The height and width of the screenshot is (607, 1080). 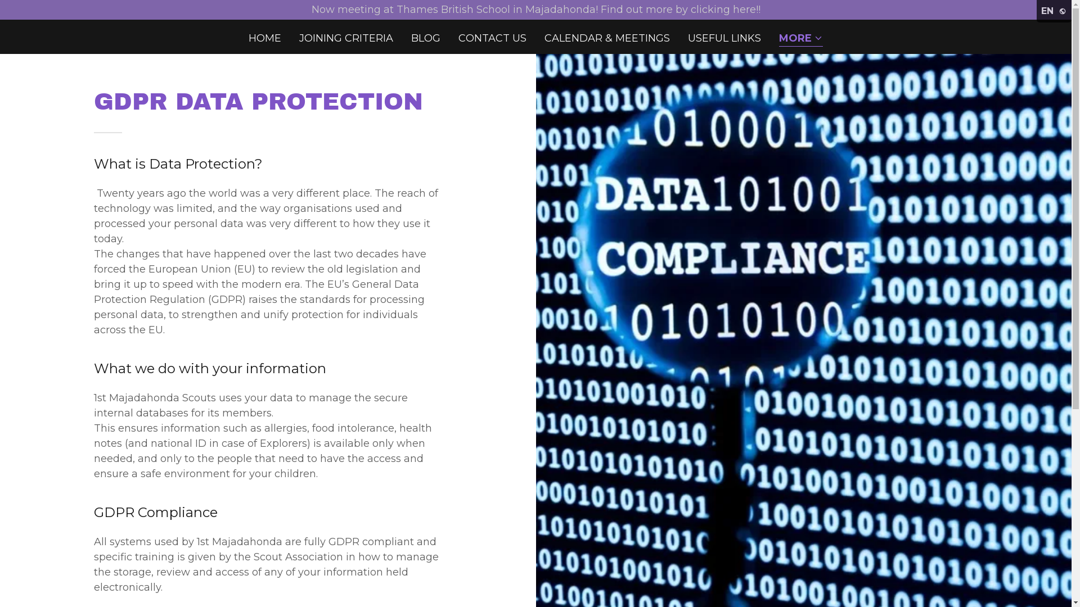 I want to click on MORE, so click(x=801, y=39).